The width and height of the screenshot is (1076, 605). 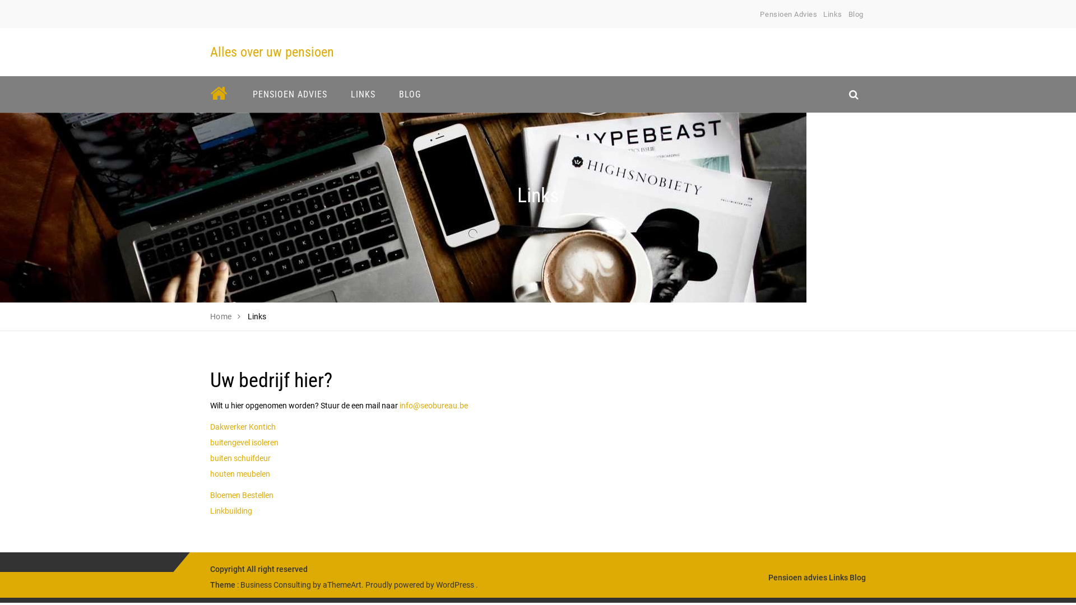 What do you see at coordinates (410, 94) in the screenshot?
I see `BLOG` at bounding box center [410, 94].